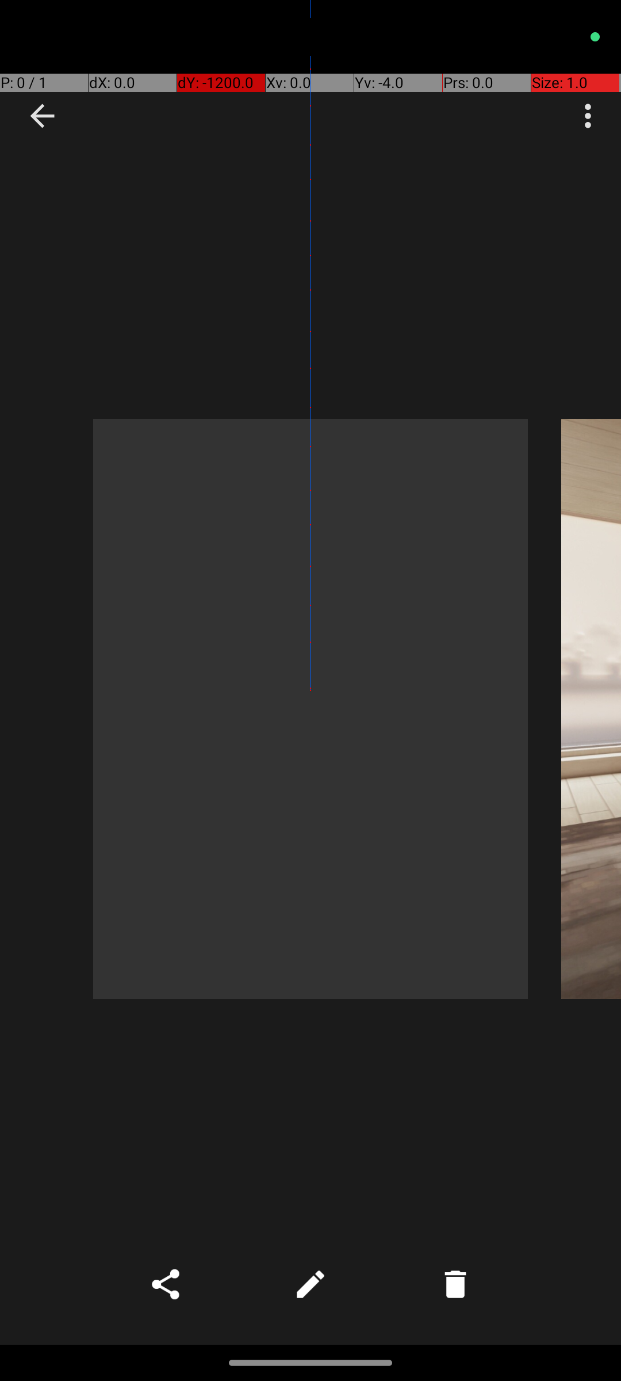 This screenshot has height=1381, width=621. I want to click on Delete, so click(455, 1284).